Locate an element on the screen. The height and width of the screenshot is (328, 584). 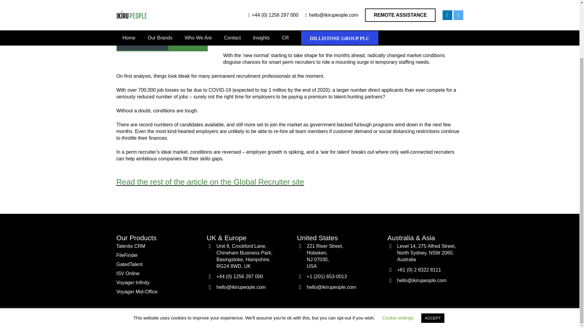
FileFinder is located at coordinates (127, 255).